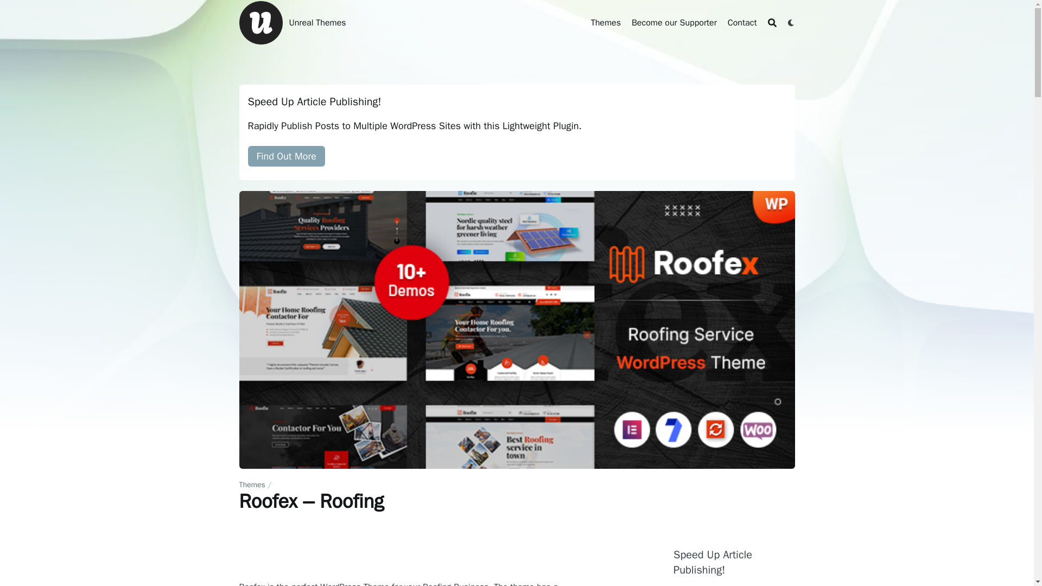 Image resolution: width=1042 pixels, height=586 pixels. Describe the element at coordinates (285, 156) in the screenshot. I see `Find Out More` at that location.